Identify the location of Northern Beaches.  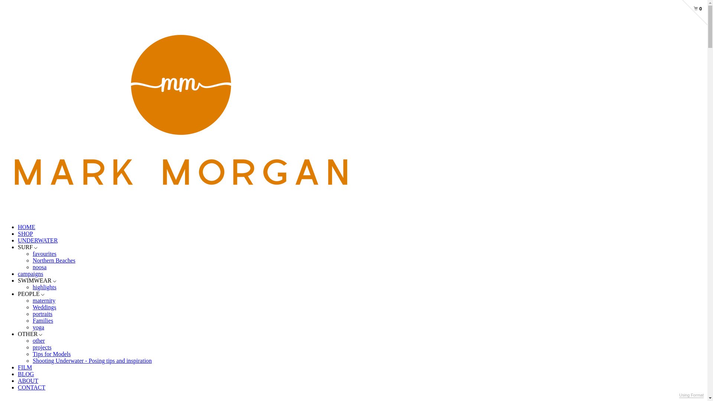
(54, 261).